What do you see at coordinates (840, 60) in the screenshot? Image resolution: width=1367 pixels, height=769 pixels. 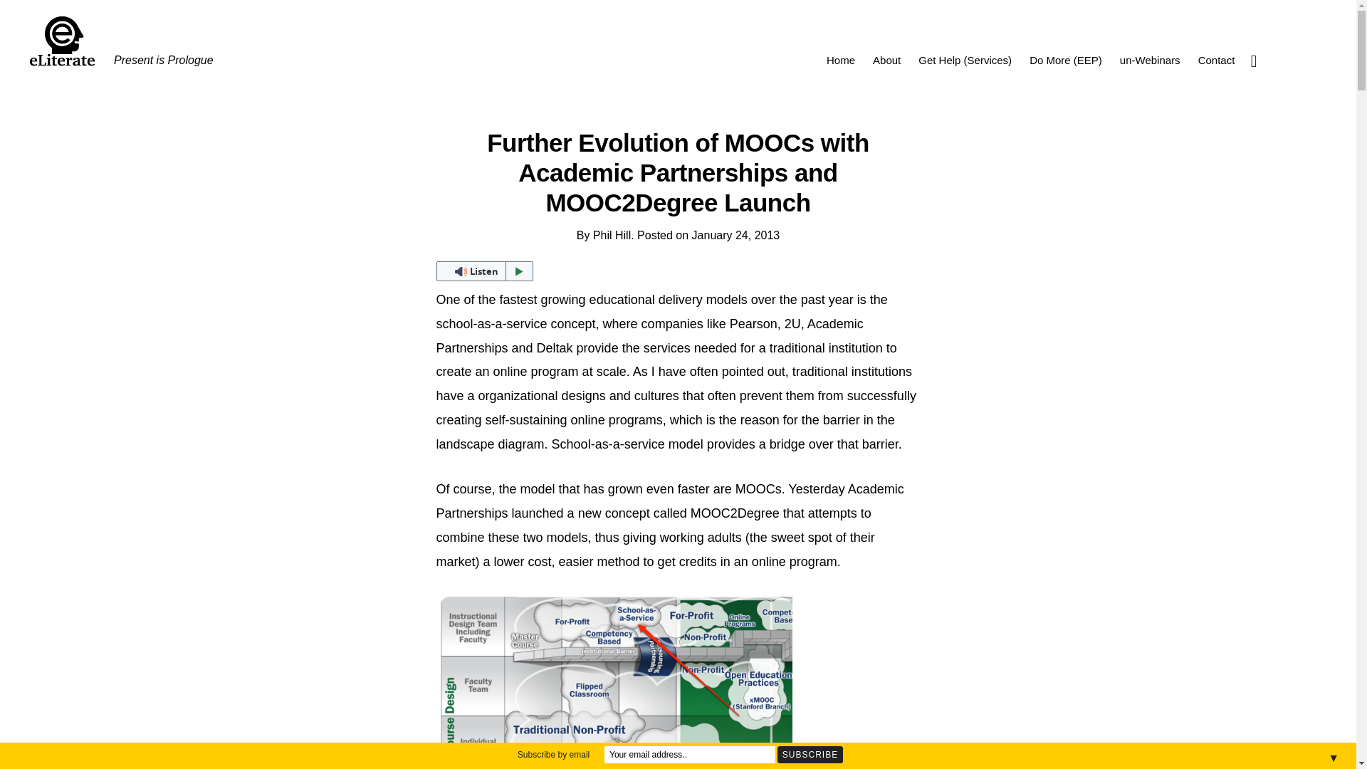 I see `Home` at bounding box center [840, 60].